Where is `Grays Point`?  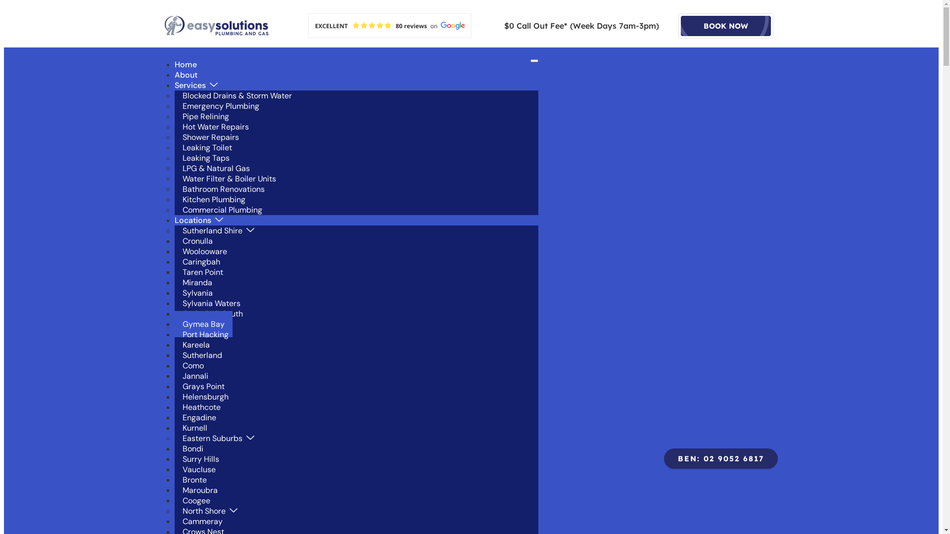
Grays Point is located at coordinates (203, 387).